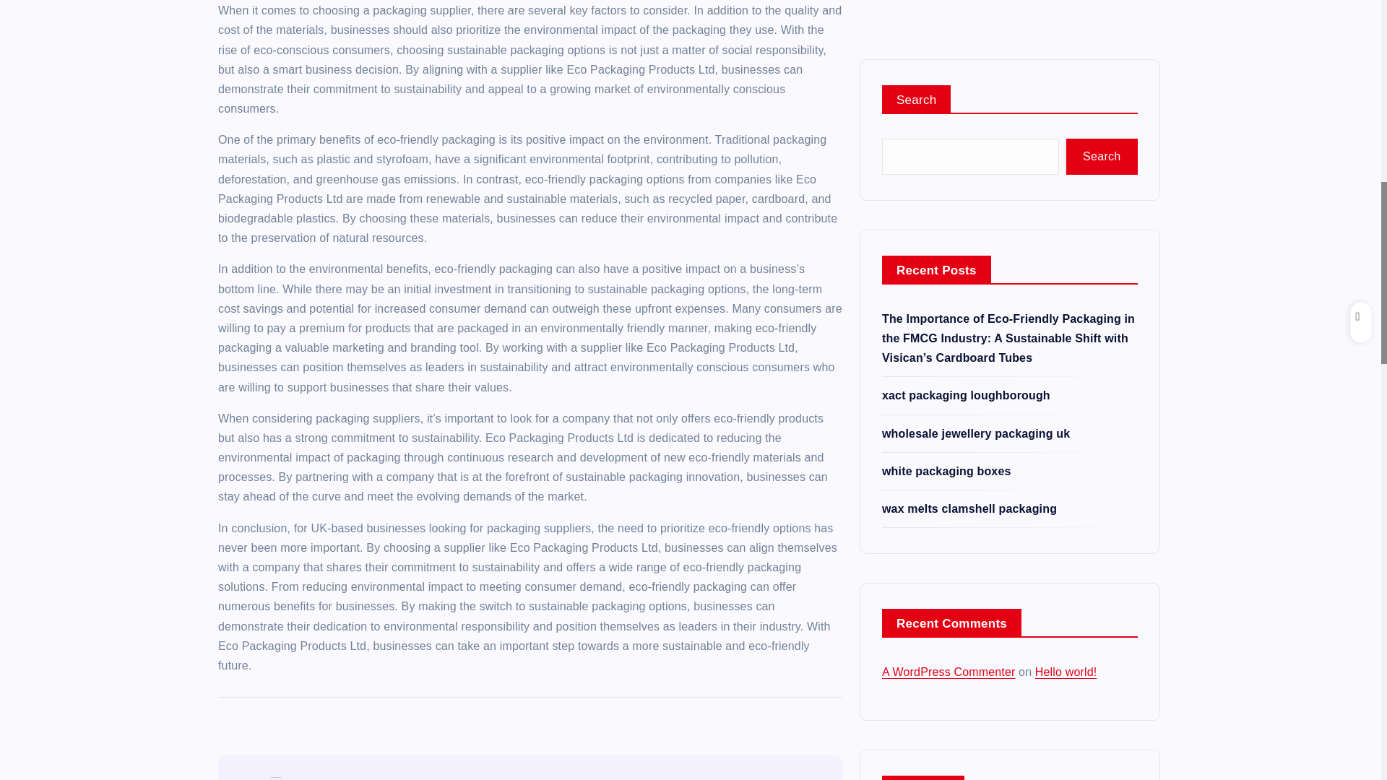  I want to click on admin, so click(355, 779).